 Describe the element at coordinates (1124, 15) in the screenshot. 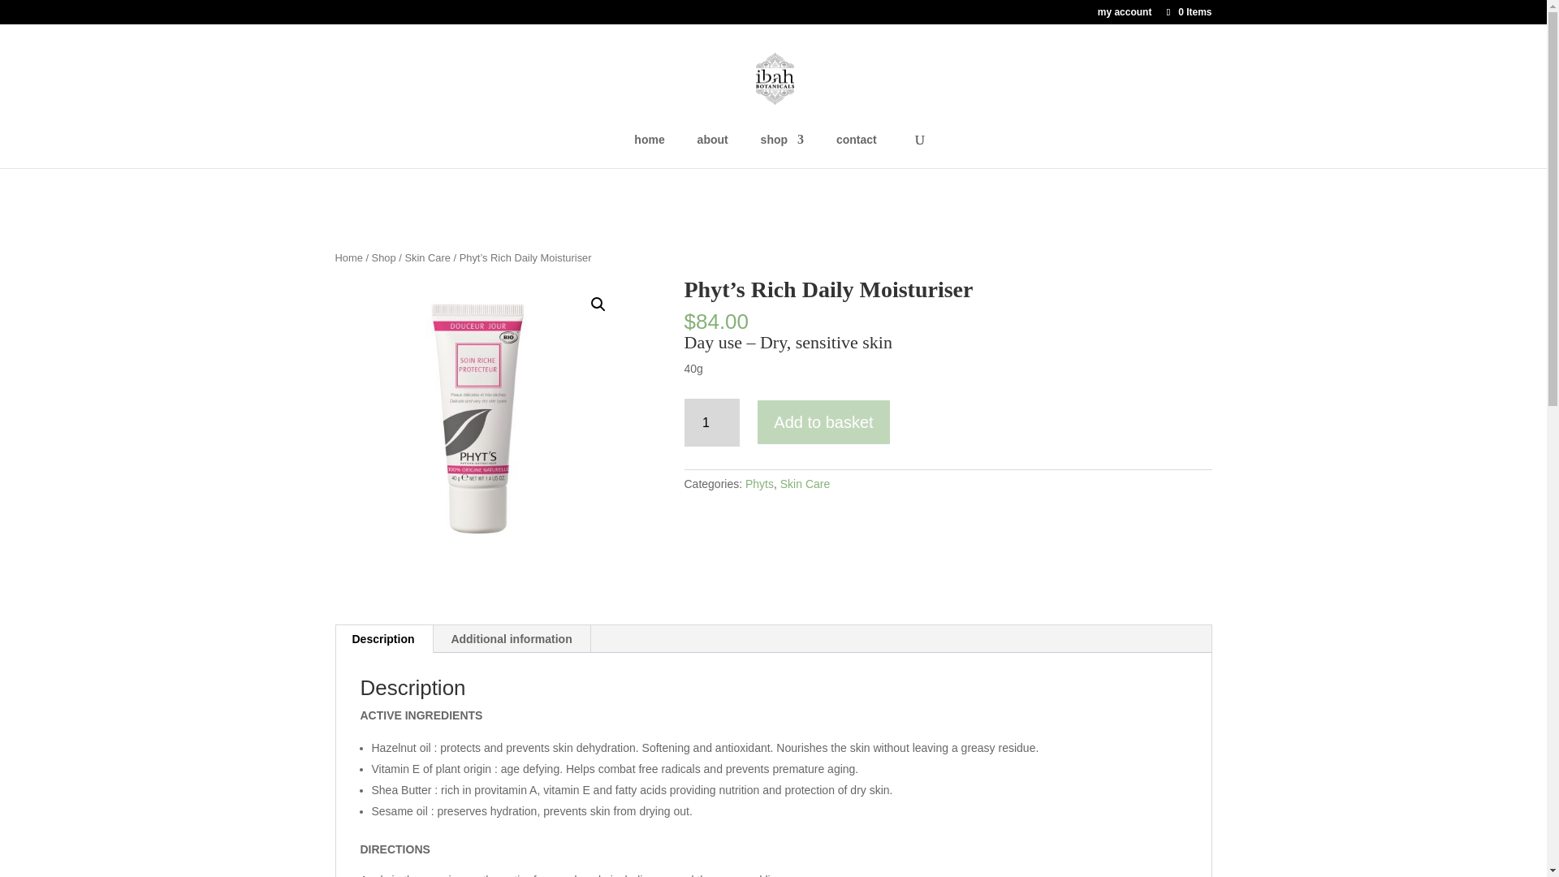

I see `my account` at that location.